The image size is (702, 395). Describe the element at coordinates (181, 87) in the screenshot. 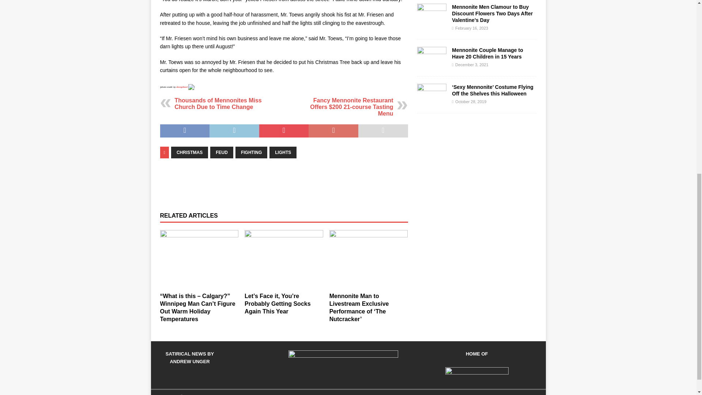

I see `diongillard` at that location.